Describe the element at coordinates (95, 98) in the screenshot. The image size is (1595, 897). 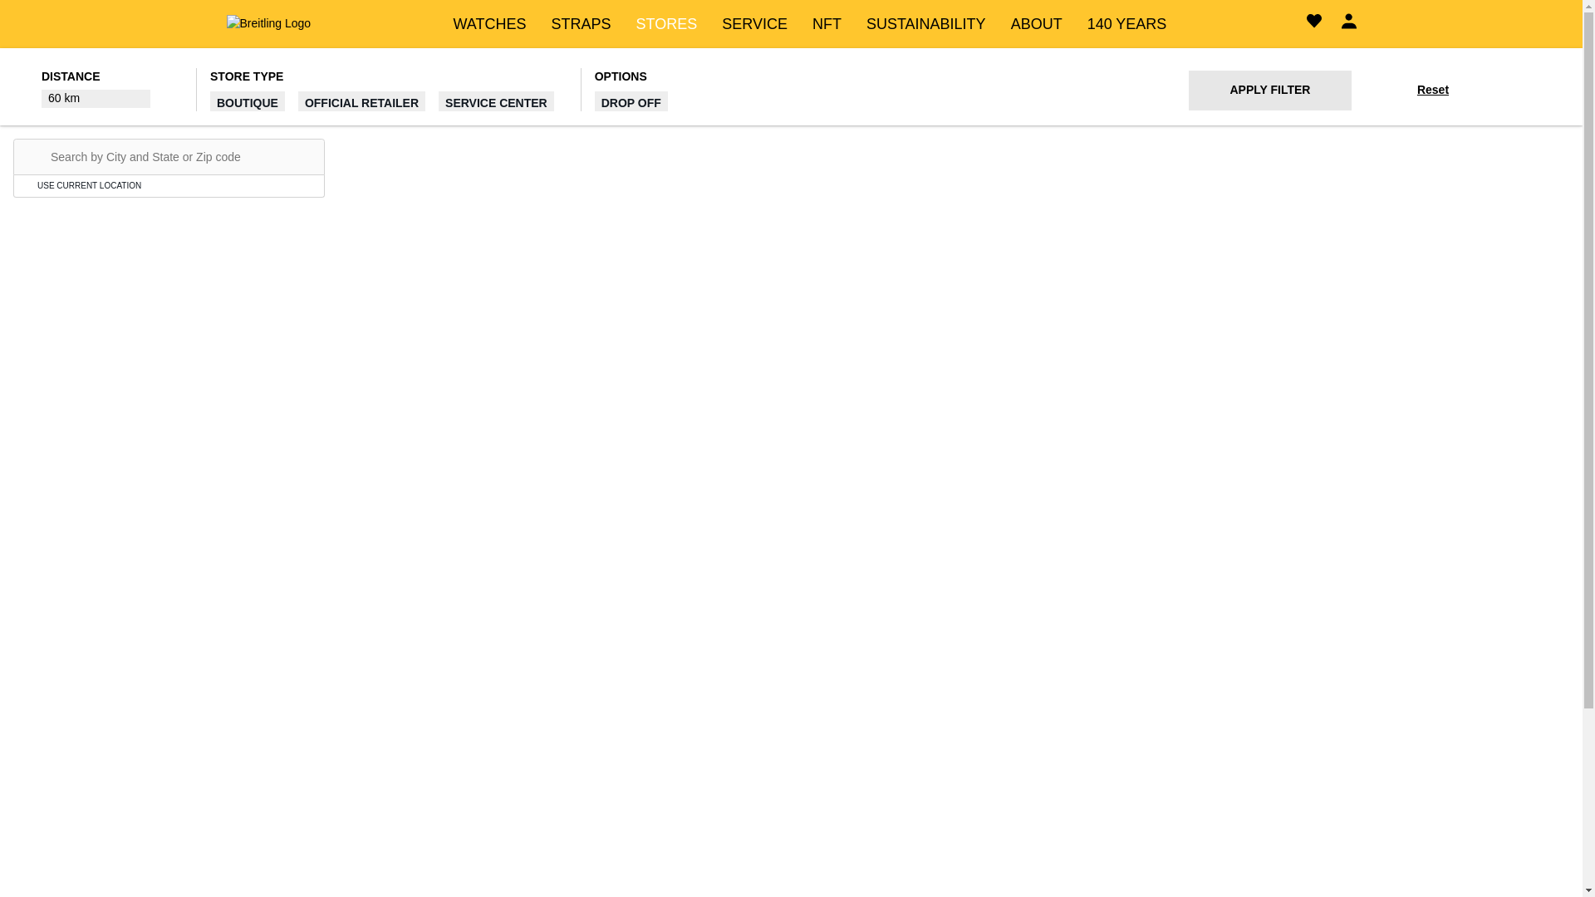
I see `60 km` at that location.